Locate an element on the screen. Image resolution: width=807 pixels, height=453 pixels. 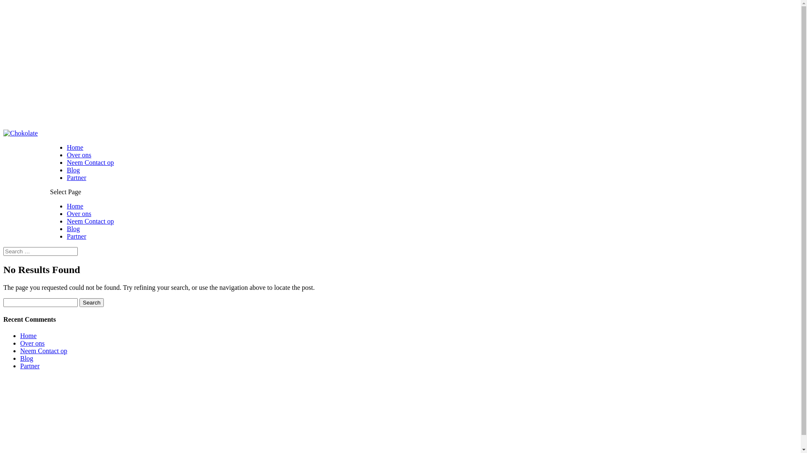
Home is located at coordinates (75, 206).